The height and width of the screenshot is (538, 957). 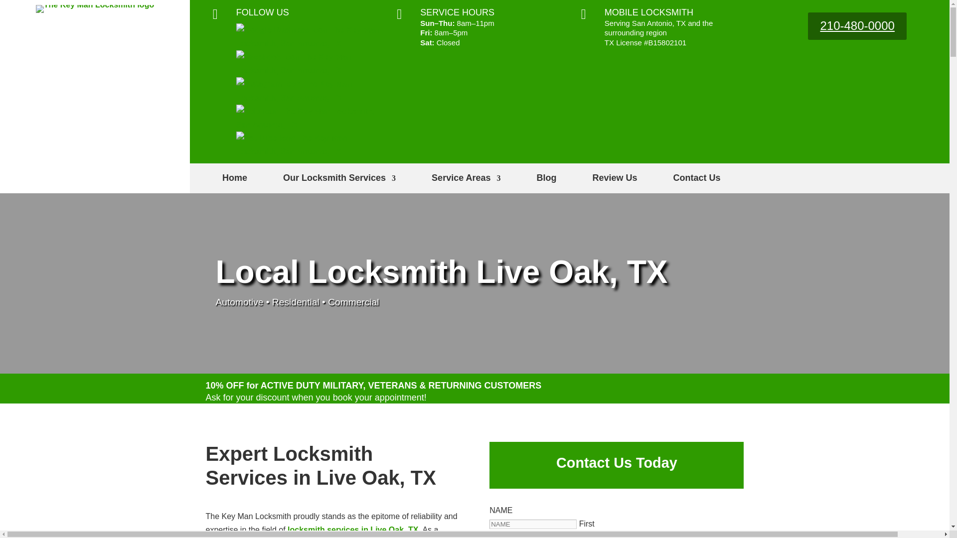 What do you see at coordinates (466, 179) in the screenshot?
I see `Service Areas` at bounding box center [466, 179].